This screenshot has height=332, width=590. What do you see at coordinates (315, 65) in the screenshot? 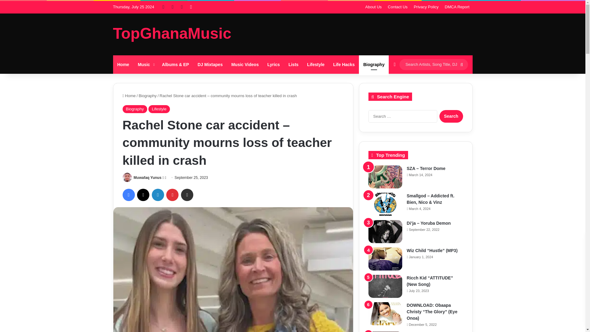
I see `Lifestyle` at bounding box center [315, 65].